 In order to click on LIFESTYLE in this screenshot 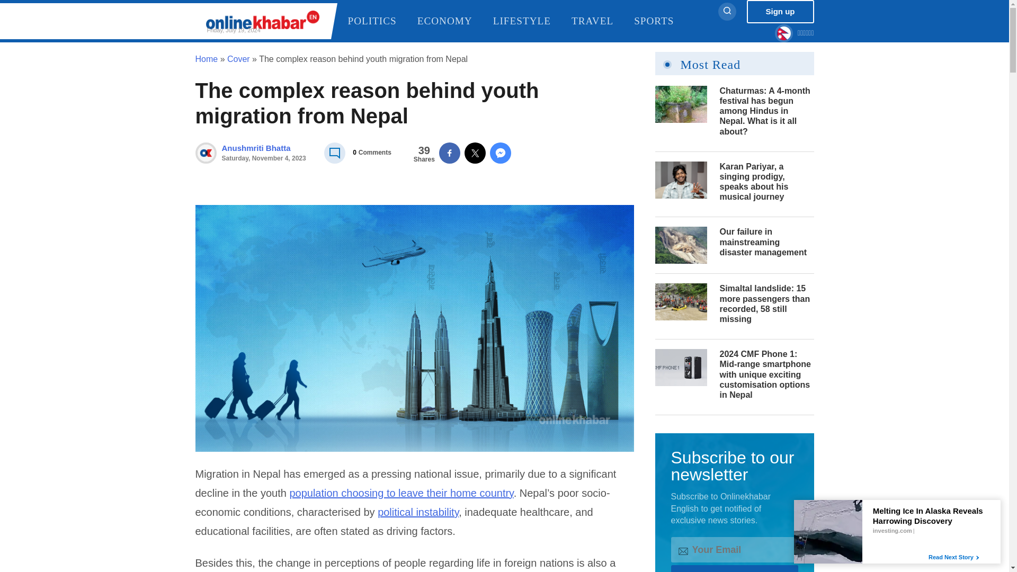, I will do `click(531, 21)`.